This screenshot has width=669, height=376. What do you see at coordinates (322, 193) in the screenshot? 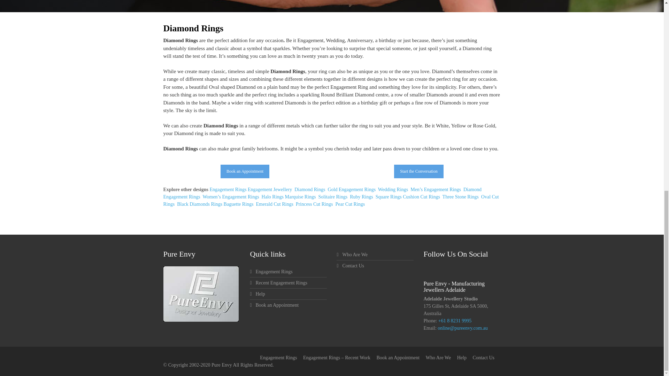
I see `Diamond Engagement Rings` at bounding box center [322, 193].